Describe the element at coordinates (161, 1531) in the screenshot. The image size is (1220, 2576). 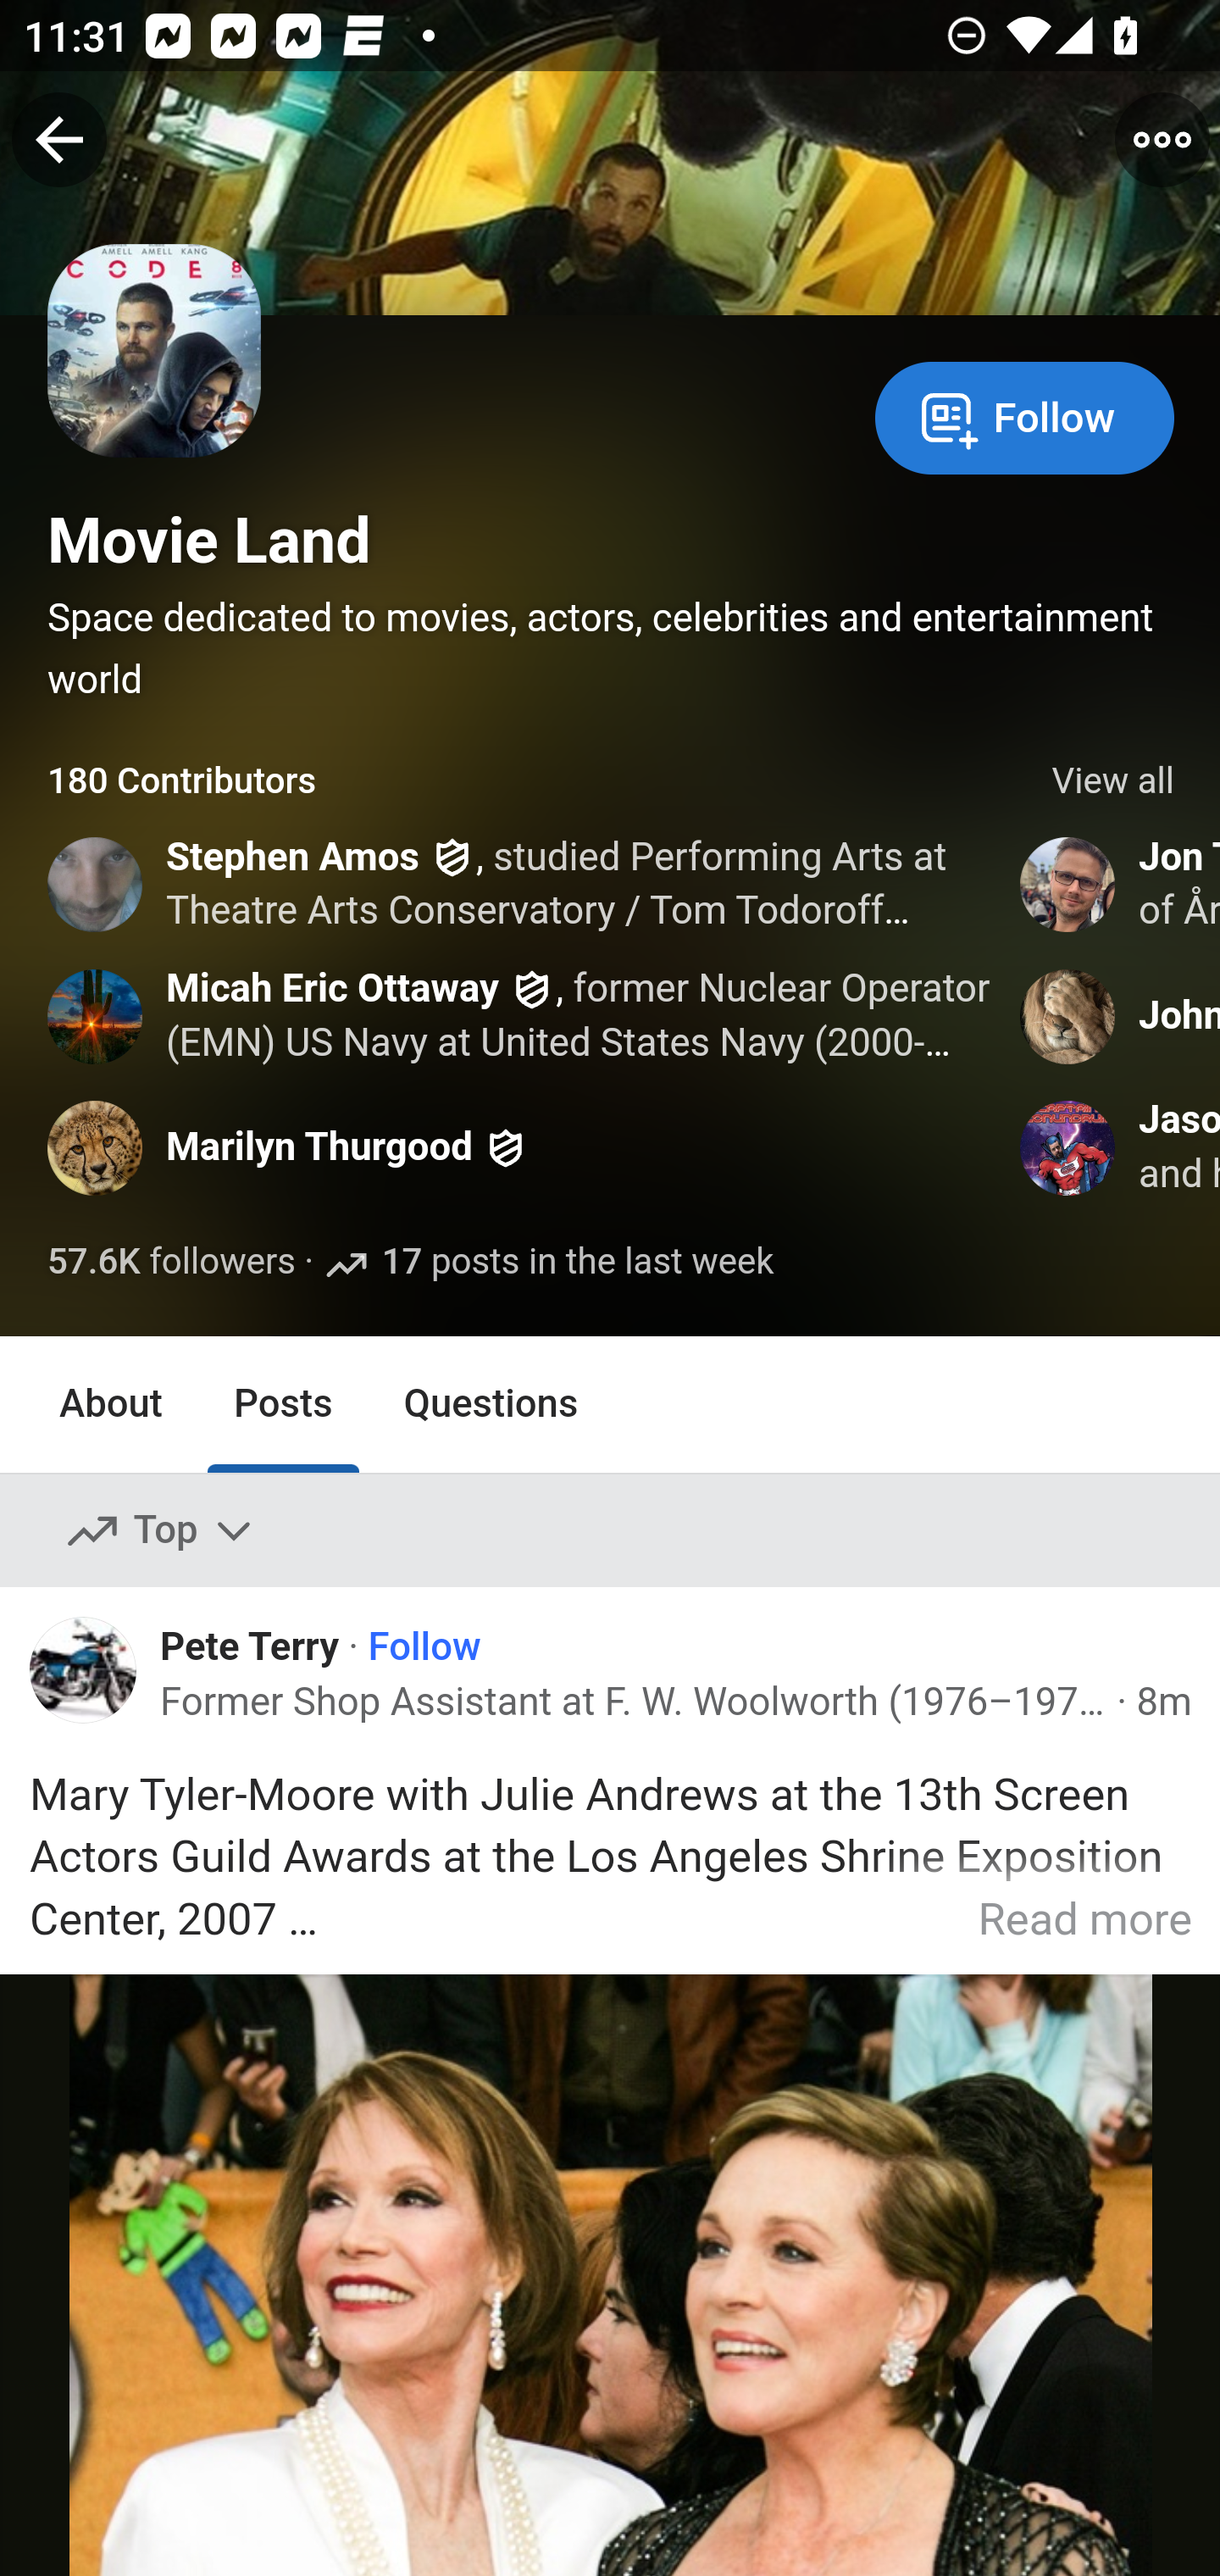
I see `Top` at that location.